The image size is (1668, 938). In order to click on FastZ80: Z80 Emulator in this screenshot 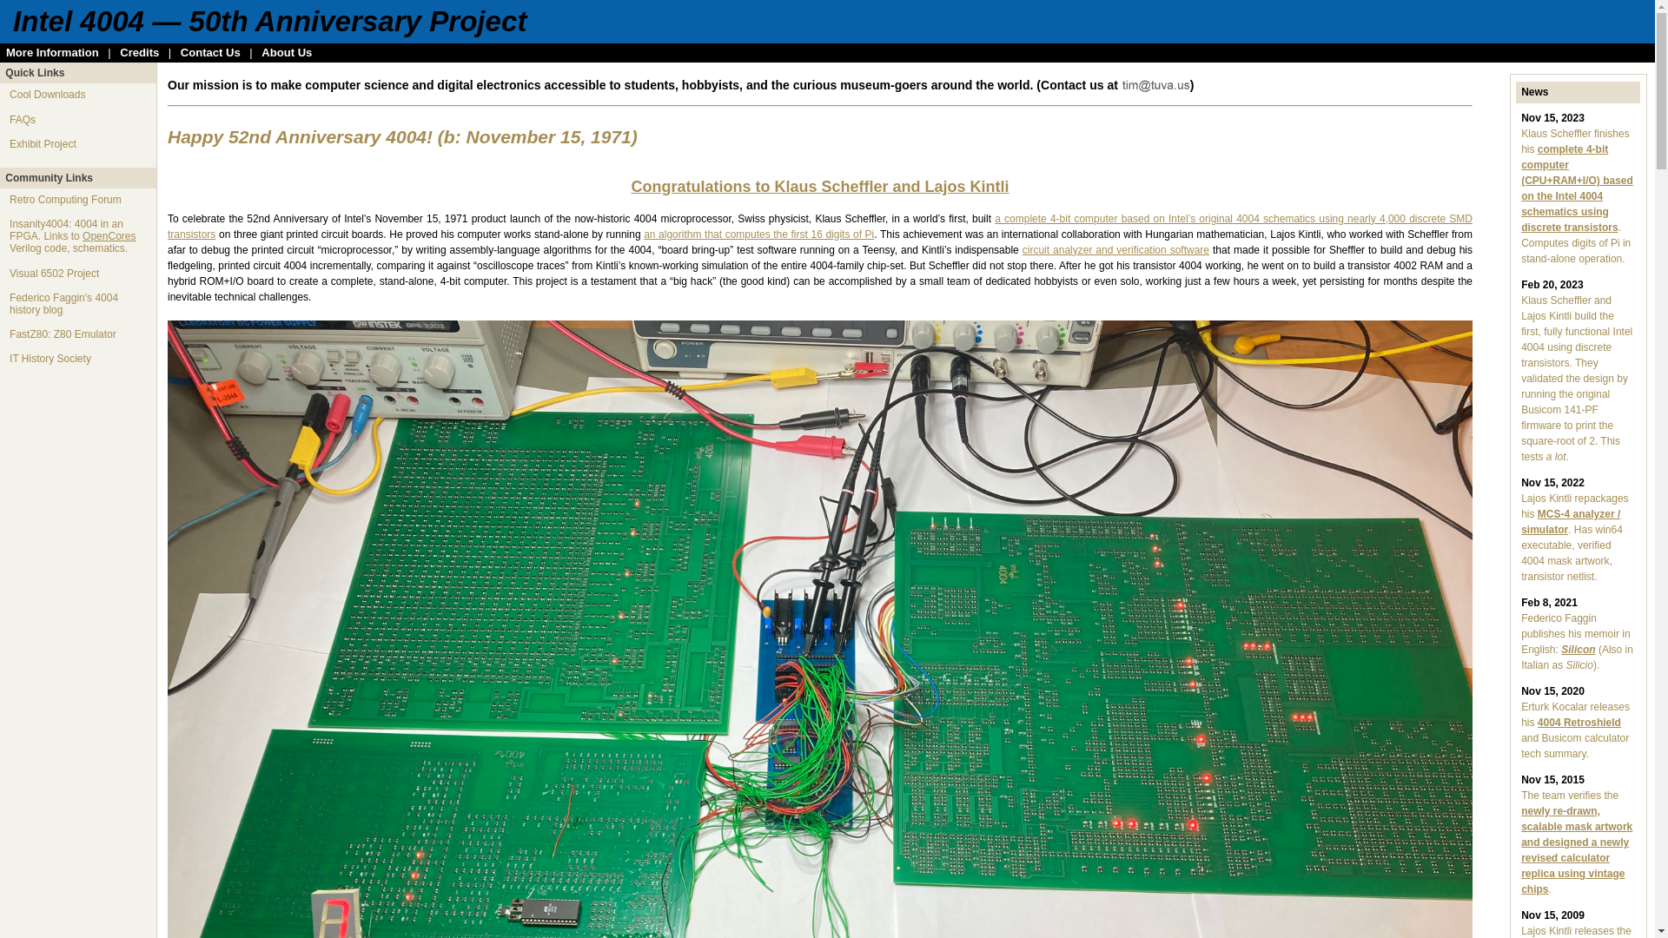, I will do `click(63, 334)`.